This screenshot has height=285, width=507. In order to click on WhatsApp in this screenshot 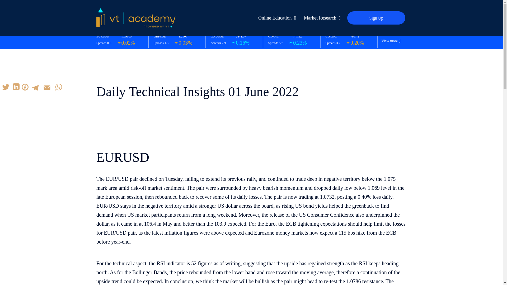, I will do `click(58, 88)`.